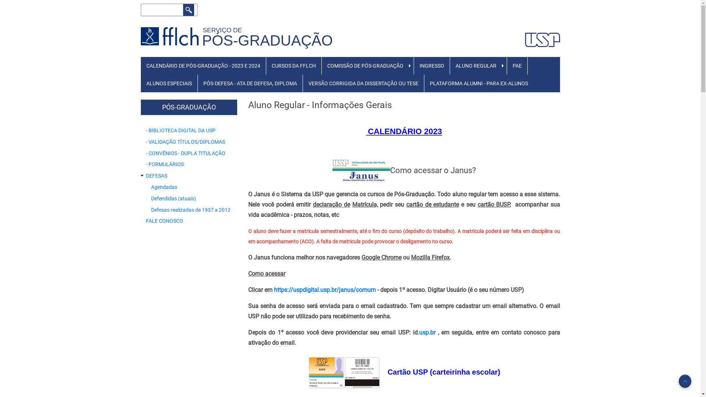  Describe the element at coordinates (517, 66) in the screenshot. I see `PAE` at that location.